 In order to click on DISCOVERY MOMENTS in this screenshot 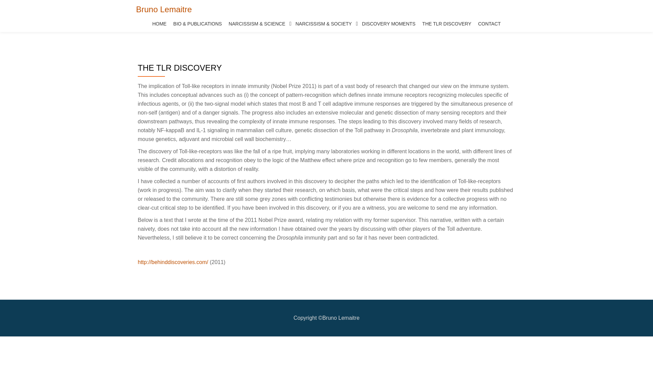, I will do `click(388, 24)`.